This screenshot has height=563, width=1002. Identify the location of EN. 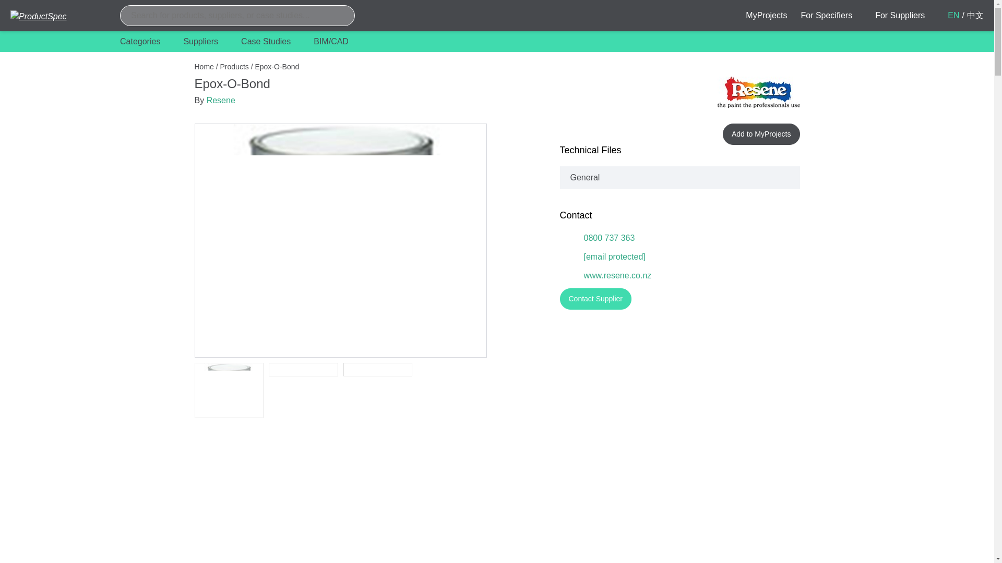
(953, 16).